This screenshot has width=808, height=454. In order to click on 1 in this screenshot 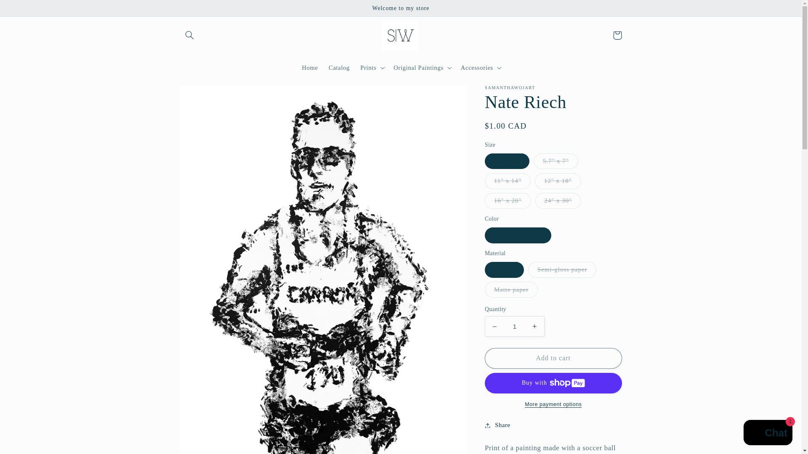, I will do `click(515, 326)`.